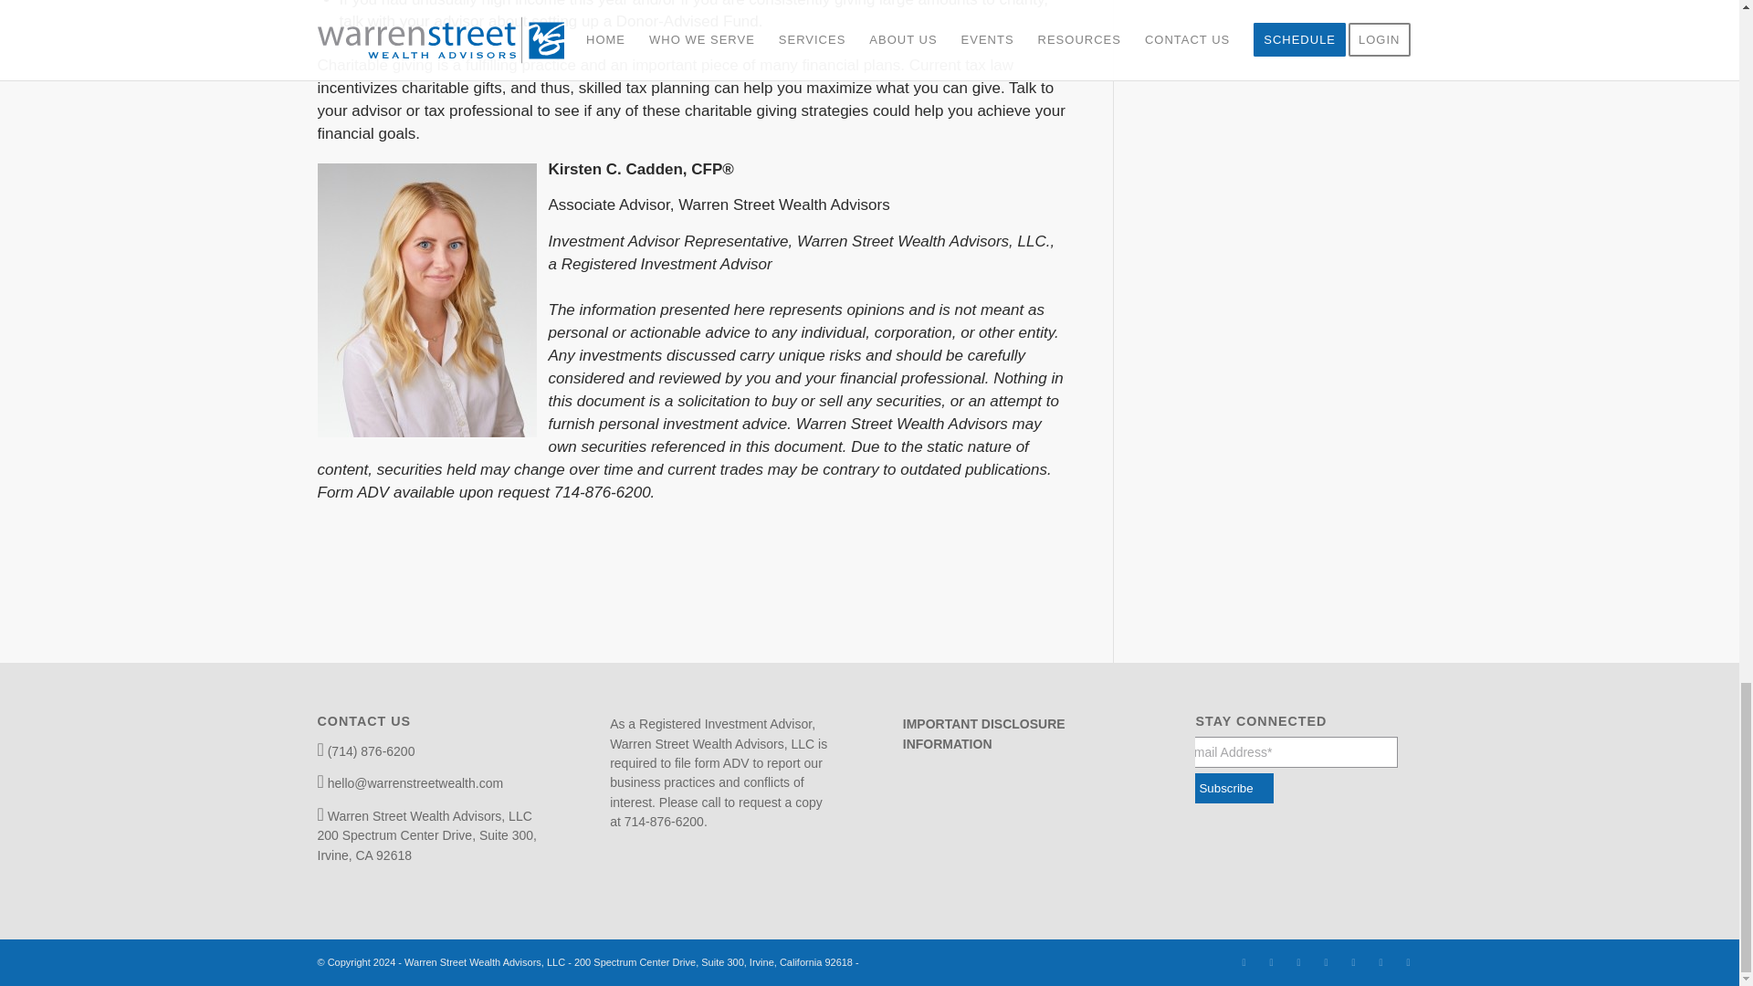 The height and width of the screenshot is (986, 1753). I want to click on Twitter, so click(1380, 962).